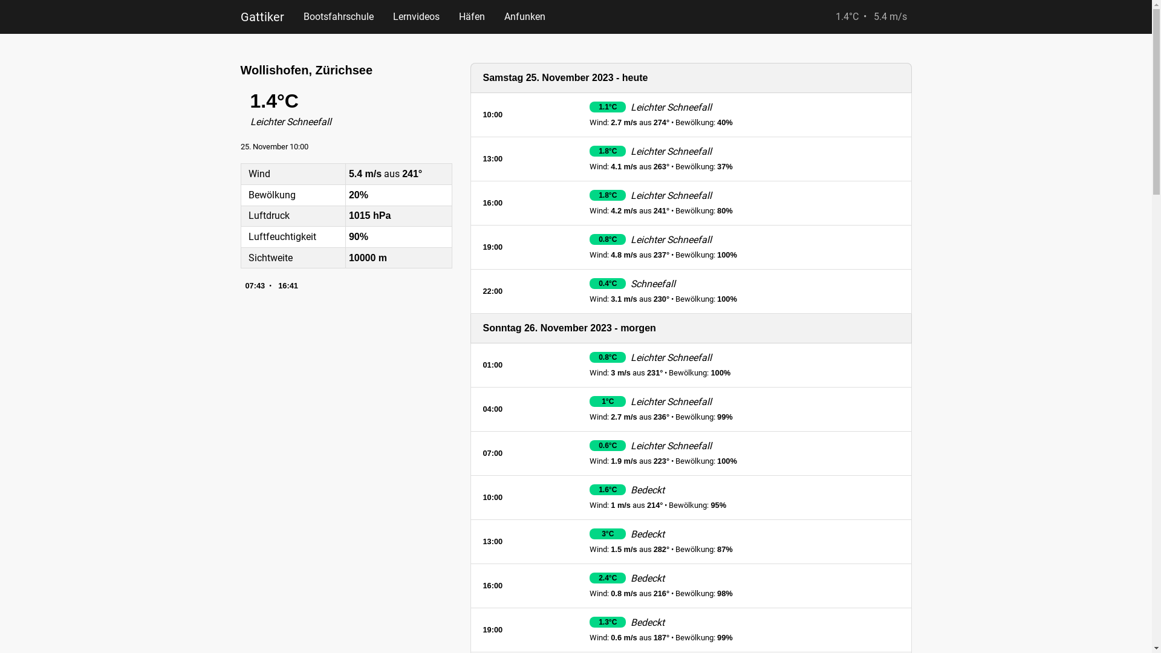 This screenshot has width=1161, height=653. I want to click on Anfunken, so click(525, 17).